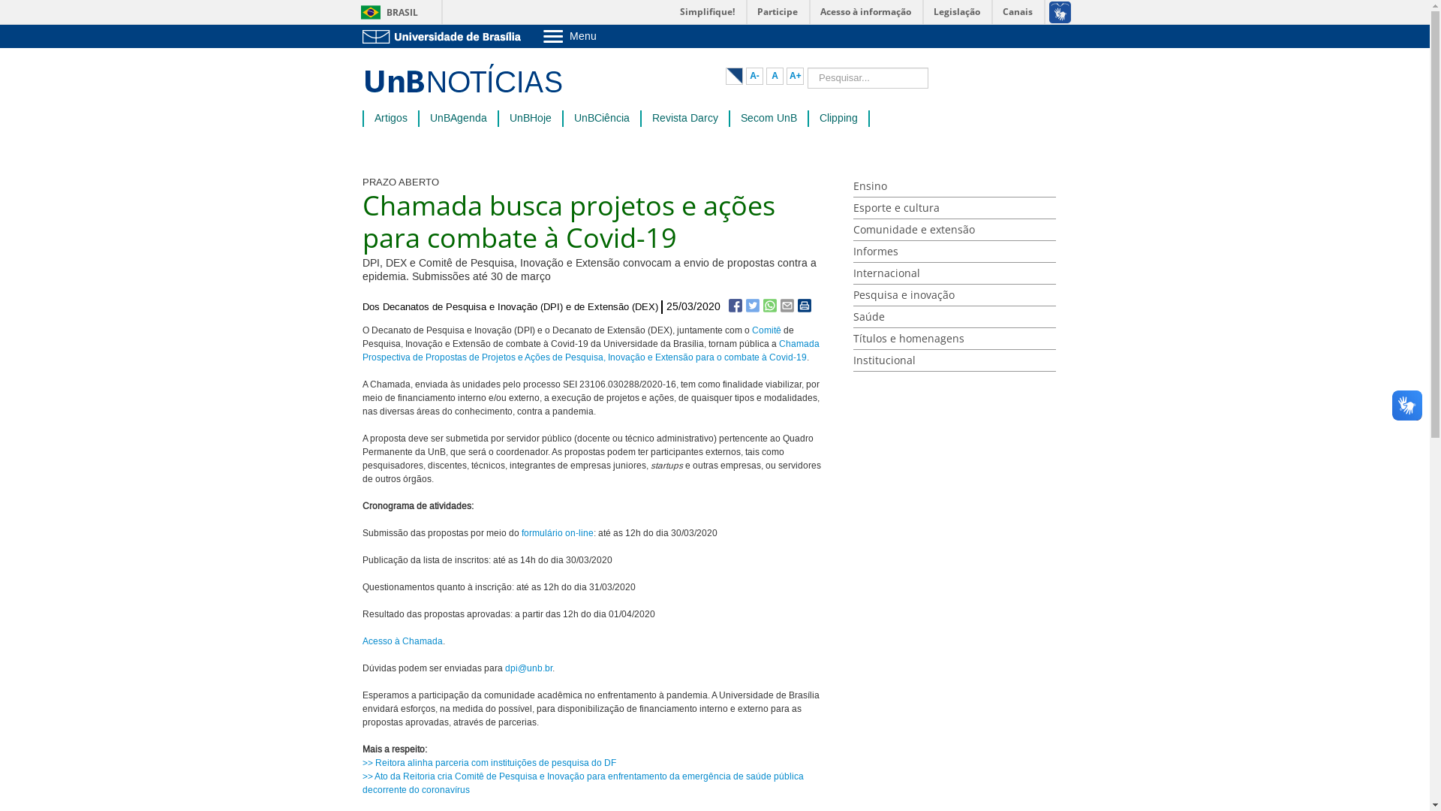 This screenshot has height=811, width=1441. I want to click on Informes, so click(955, 252).